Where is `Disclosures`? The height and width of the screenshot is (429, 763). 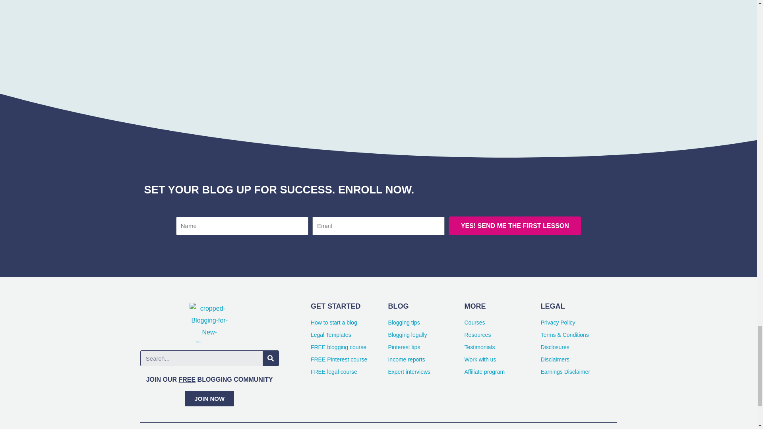
Disclosures is located at coordinates (578, 347).